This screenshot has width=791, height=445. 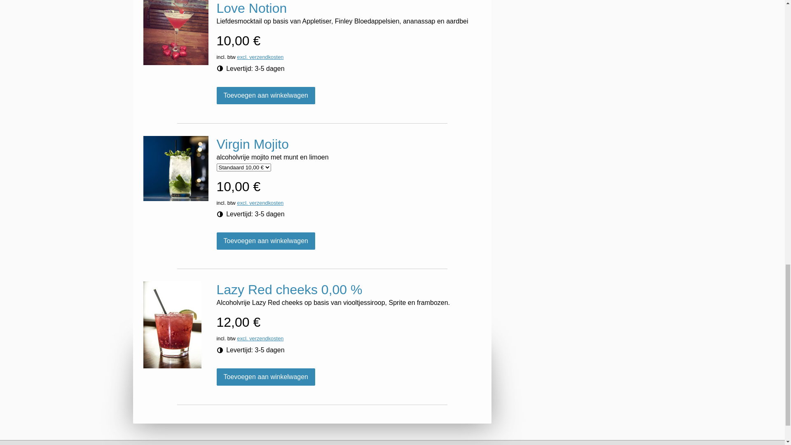 What do you see at coordinates (260, 229) in the screenshot?
I see `excl. verzendkosten` at bounding box center [260, 229].